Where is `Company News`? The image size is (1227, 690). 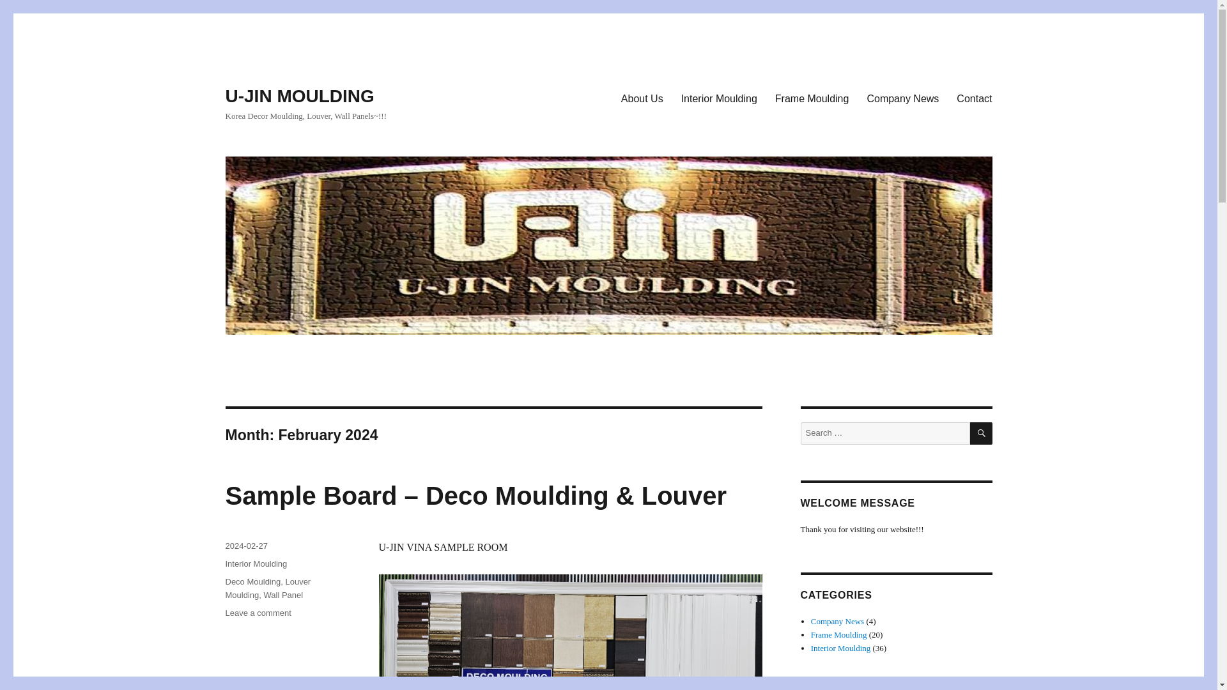 Company News is located at coordinates (837, 621).